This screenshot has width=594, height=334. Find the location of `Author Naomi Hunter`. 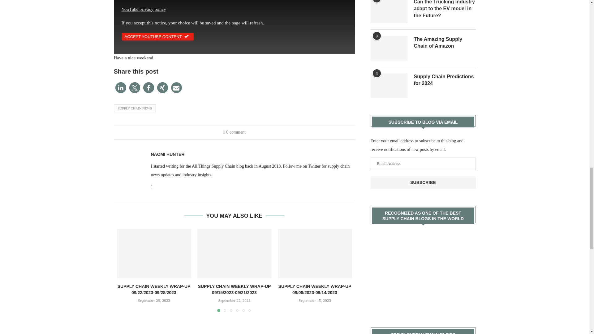

Author Naomi Hunter is located at coordinates (168, 154).